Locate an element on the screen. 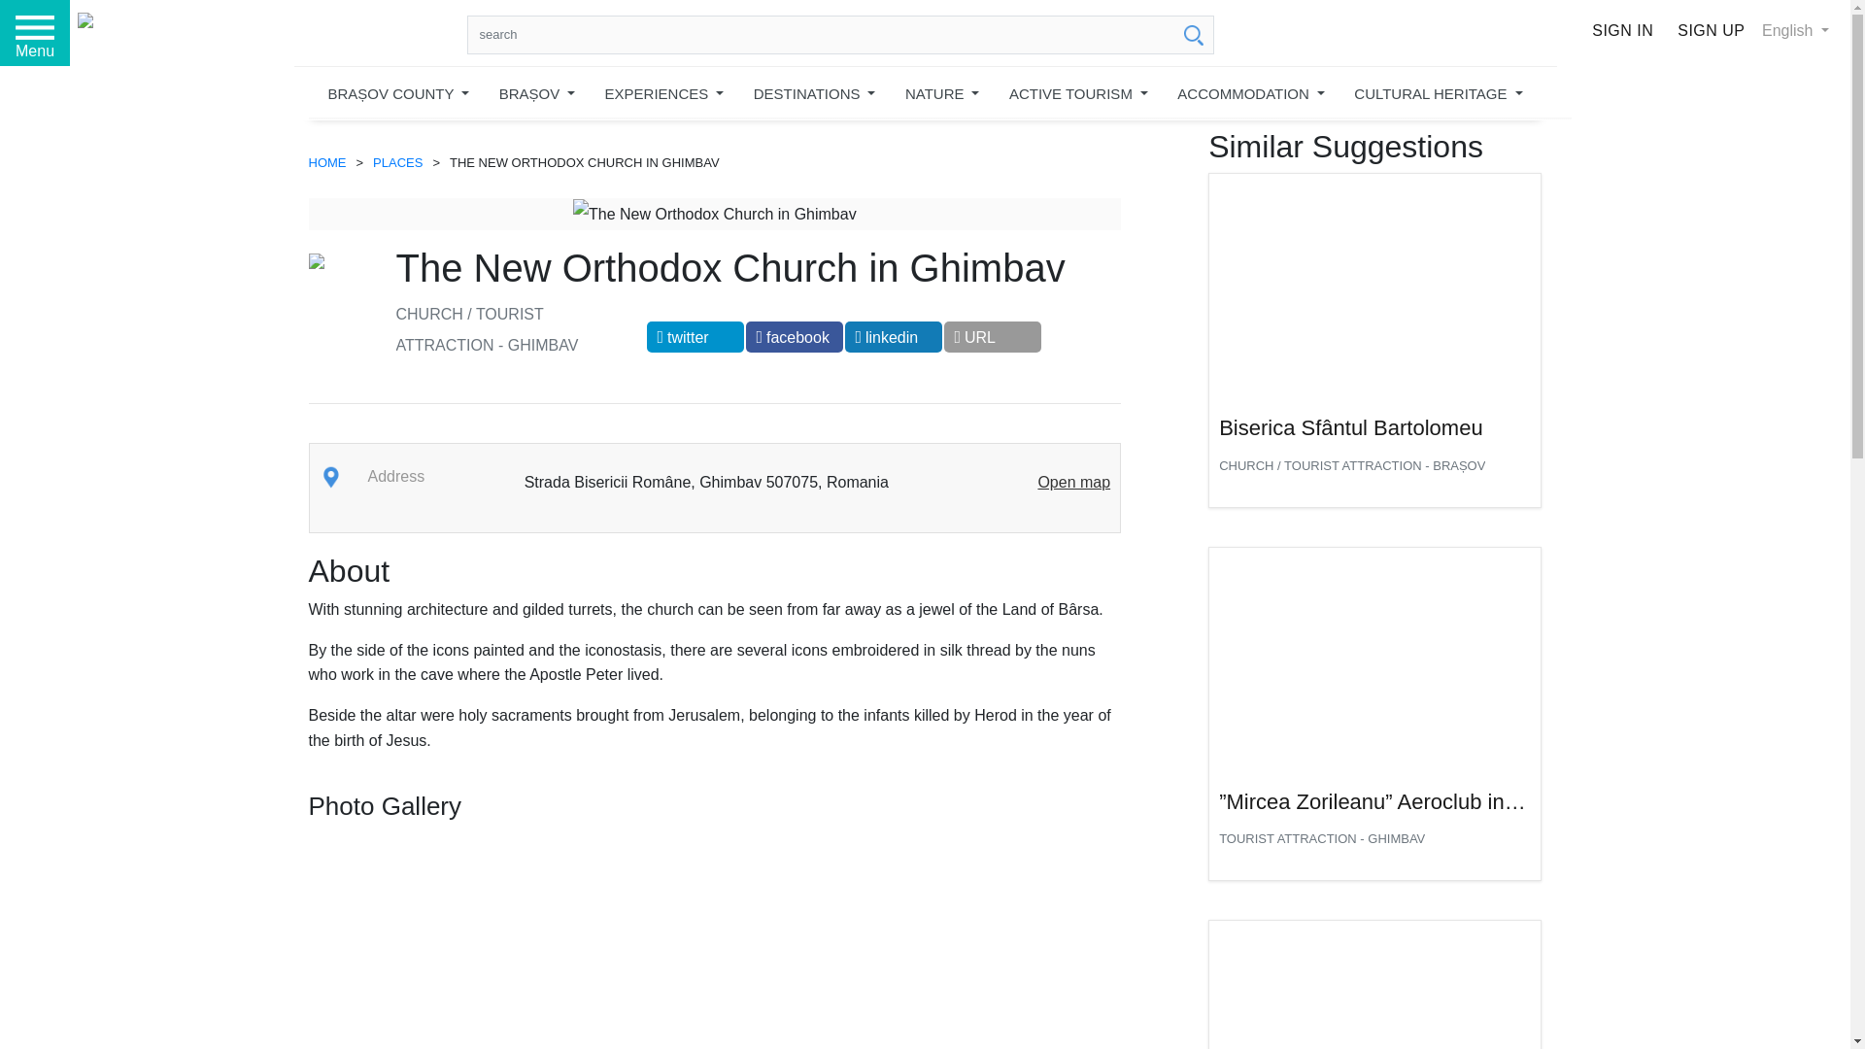 The width and height of the screenshot is (1865, 1049). Share to Facebook is located at coordinates (795, 336).